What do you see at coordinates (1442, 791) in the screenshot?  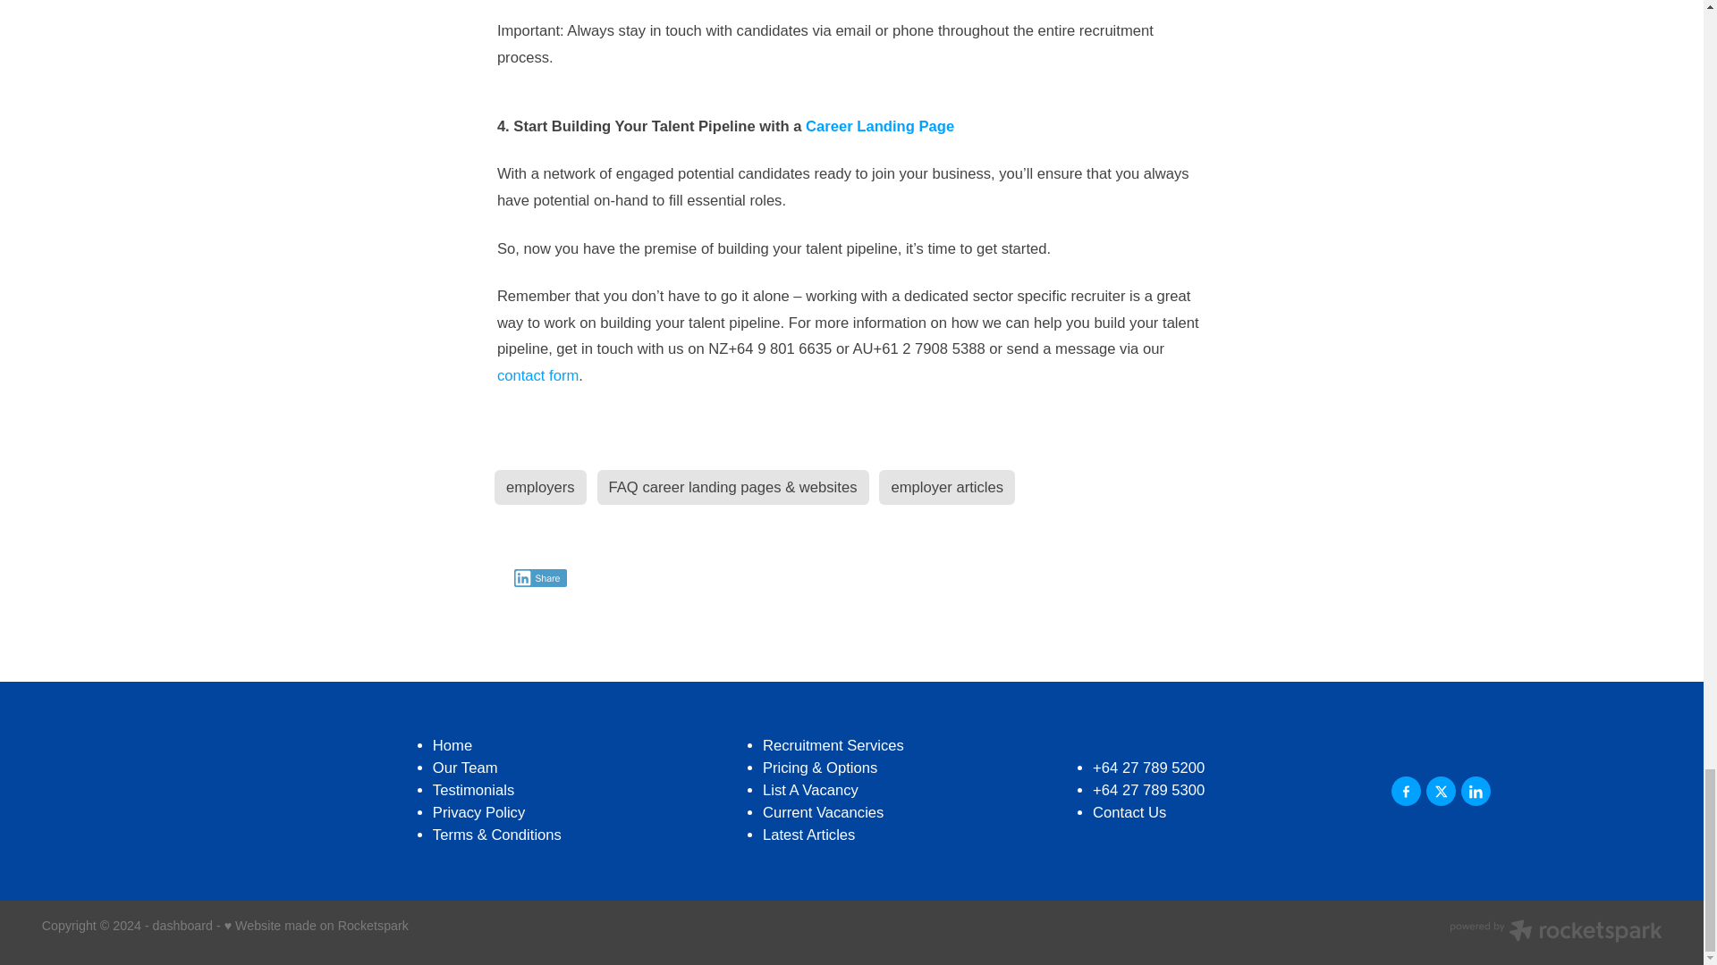 I see `A link to this website's X.` at bounding box center [1442, 791].